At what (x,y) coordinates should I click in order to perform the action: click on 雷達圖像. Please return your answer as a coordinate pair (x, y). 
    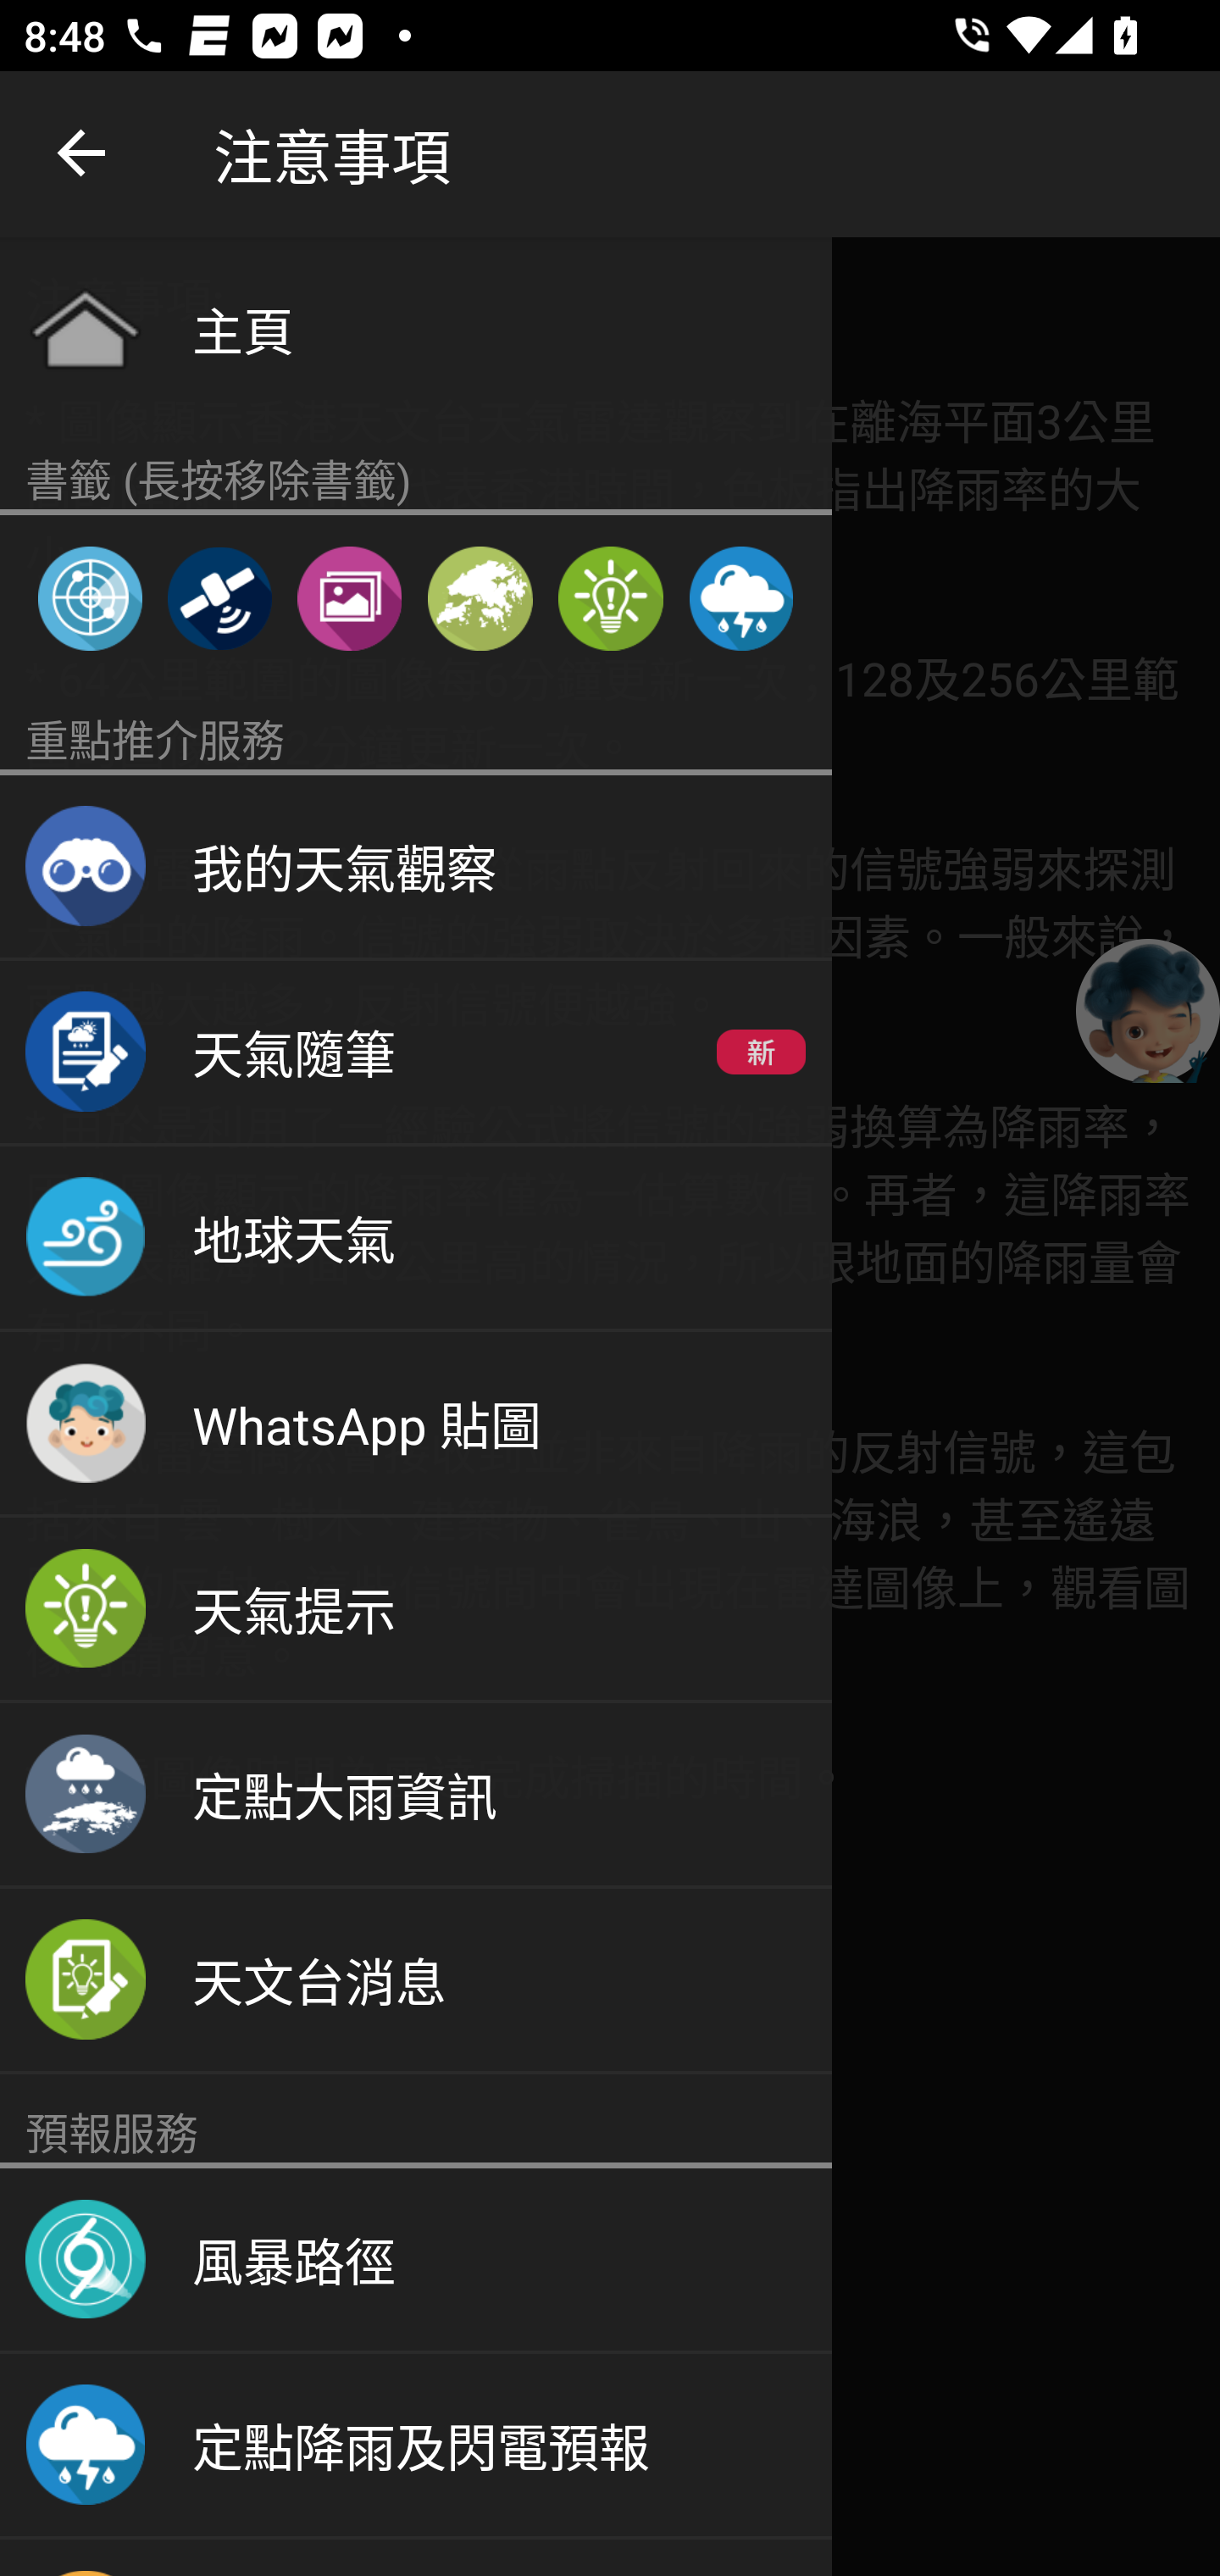
    Looking at the image, I should click on (90, 598).